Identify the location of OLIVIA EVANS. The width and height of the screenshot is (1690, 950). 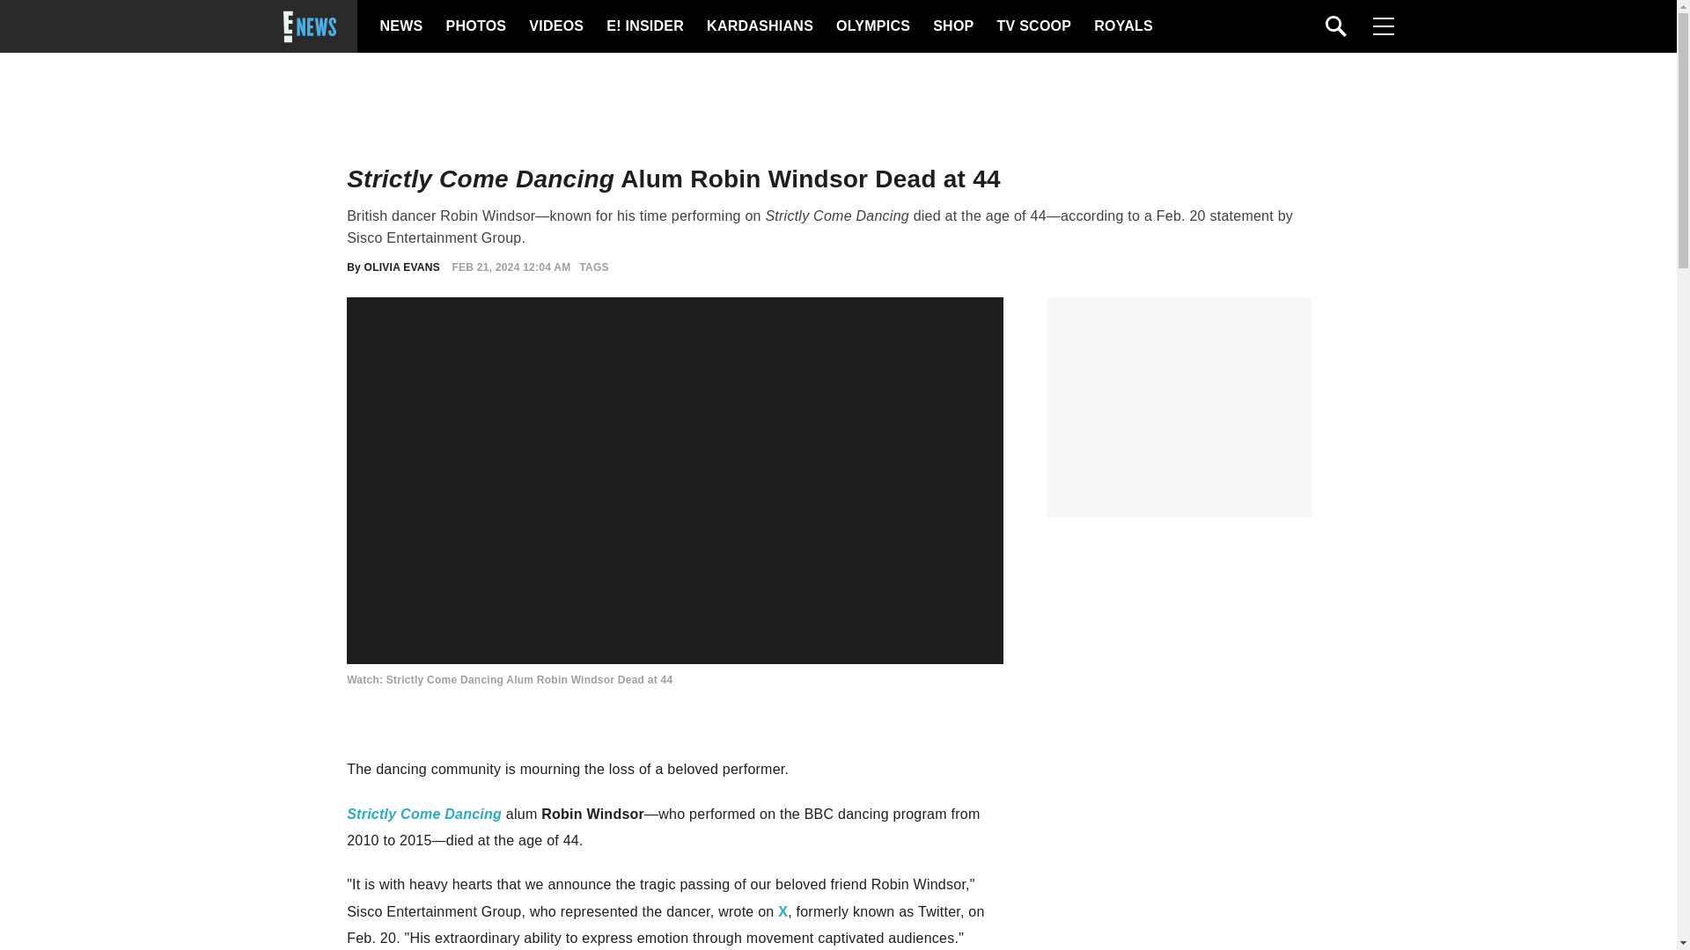
(401, 267).